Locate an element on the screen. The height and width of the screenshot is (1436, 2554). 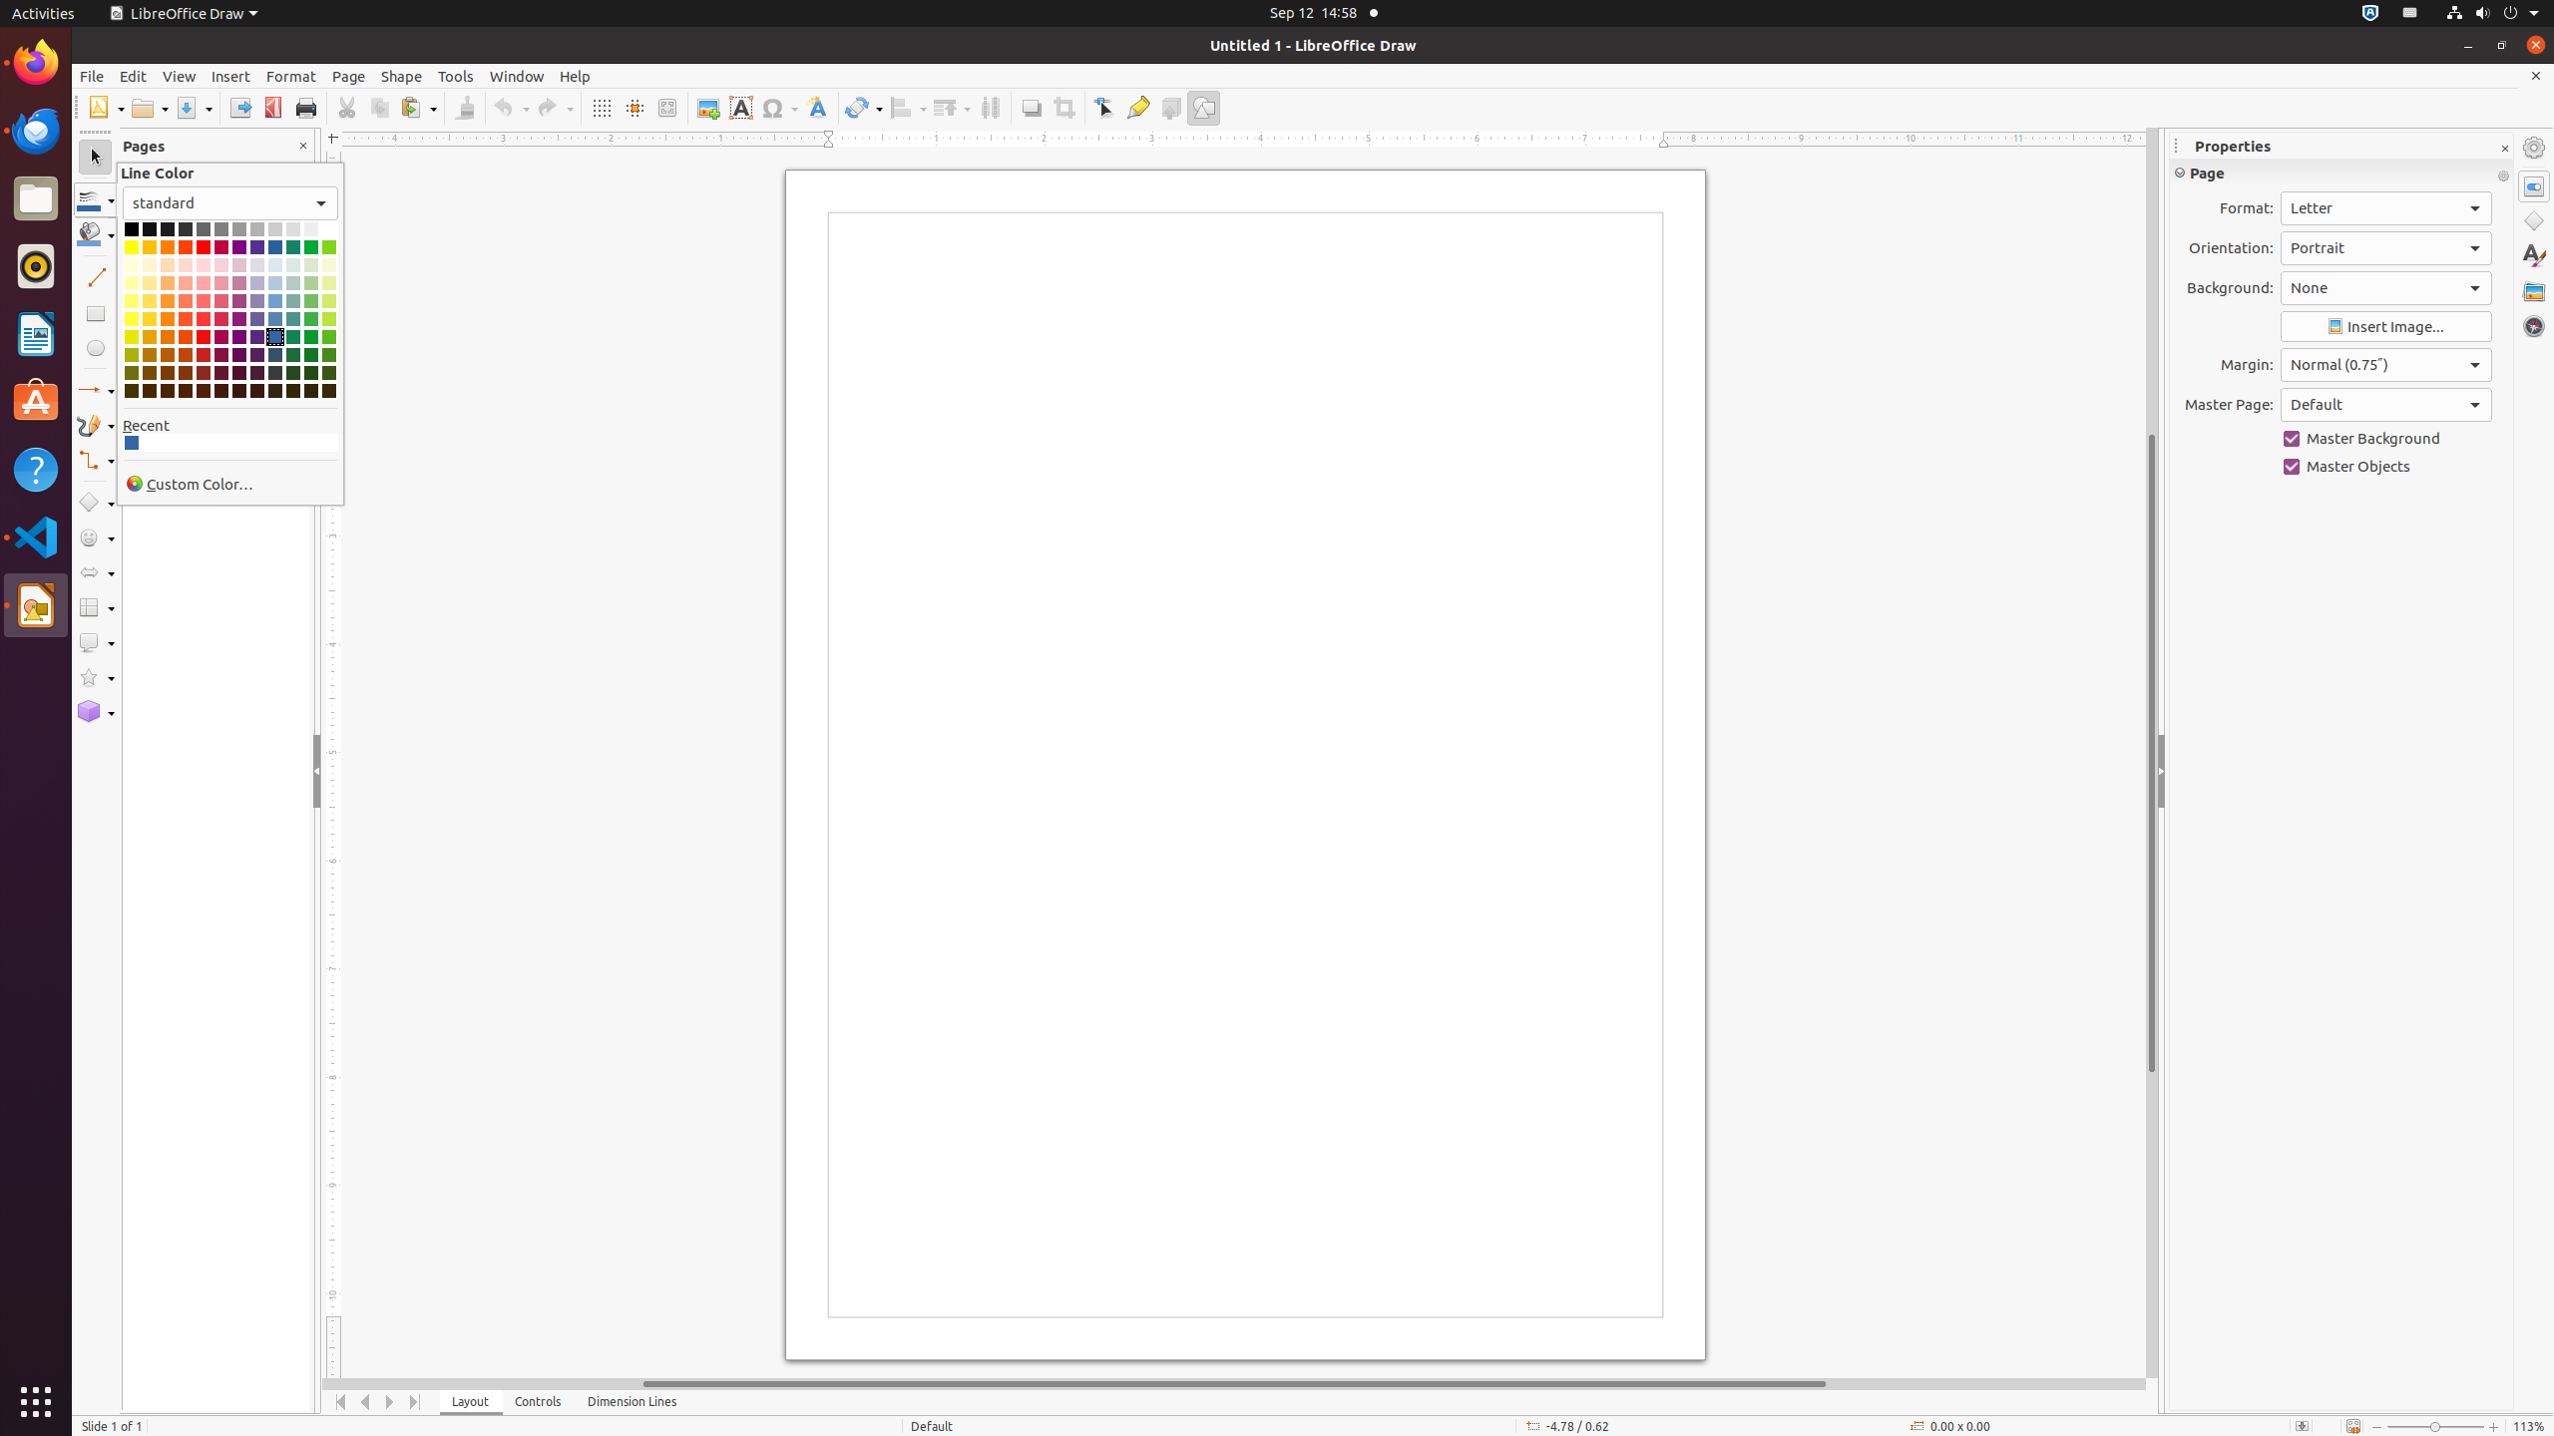
Gallery is located at coordinates (2534, 291).